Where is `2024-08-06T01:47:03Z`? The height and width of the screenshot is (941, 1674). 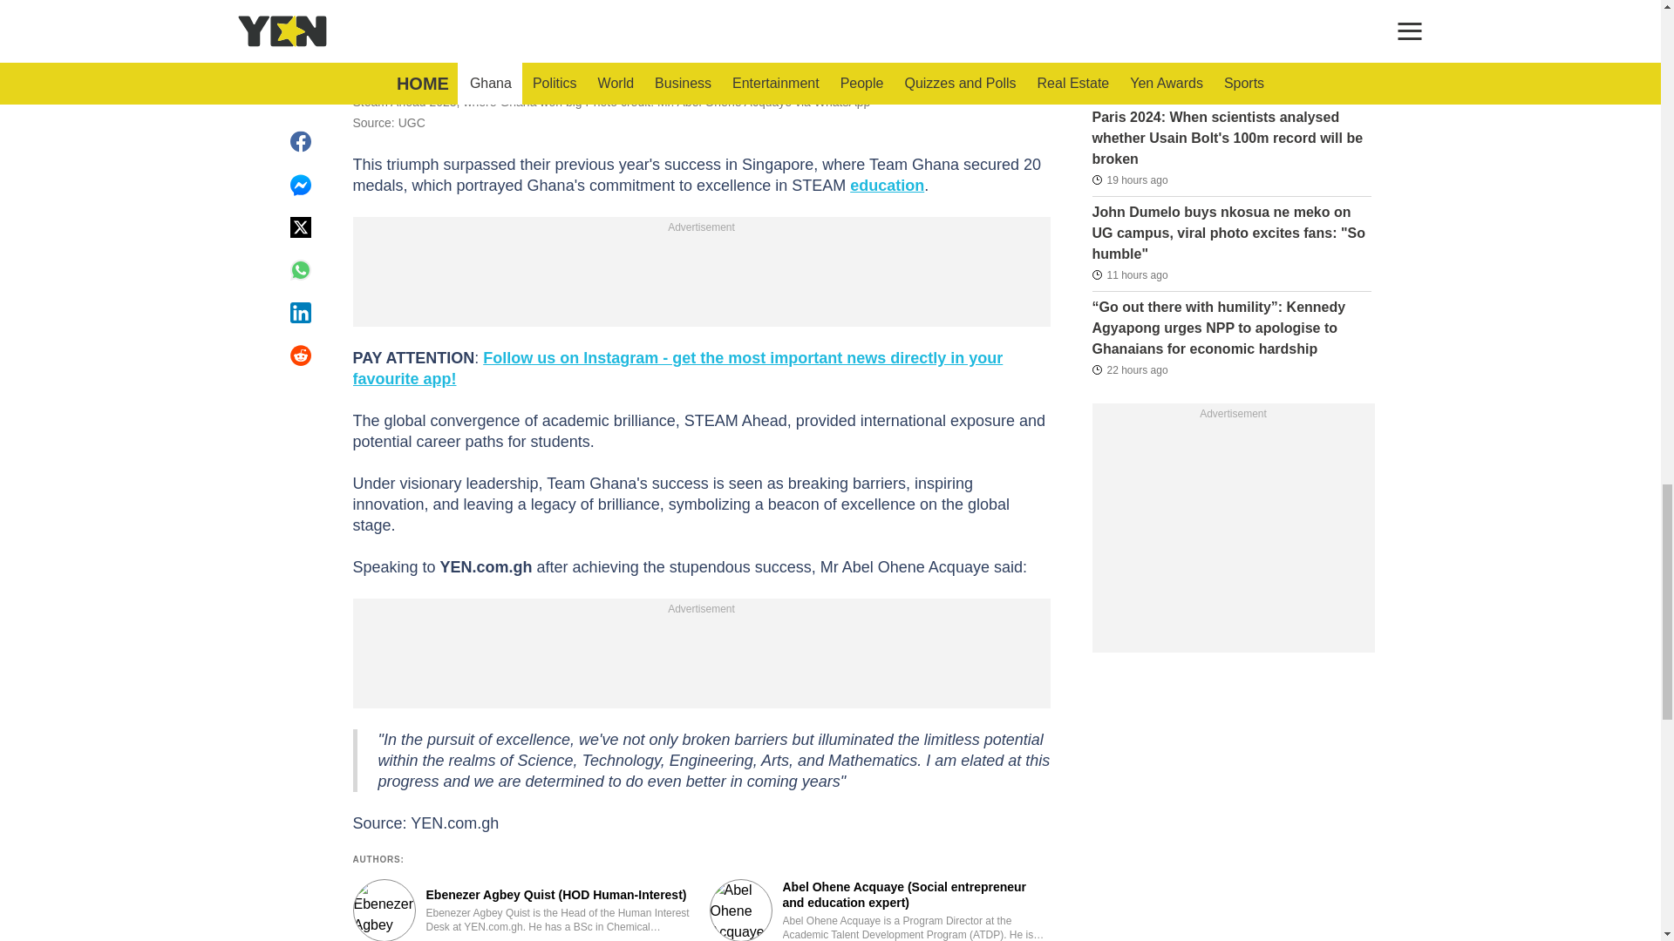
2024-08-06T01:47:03Z is located at coordinates (1126, 10).